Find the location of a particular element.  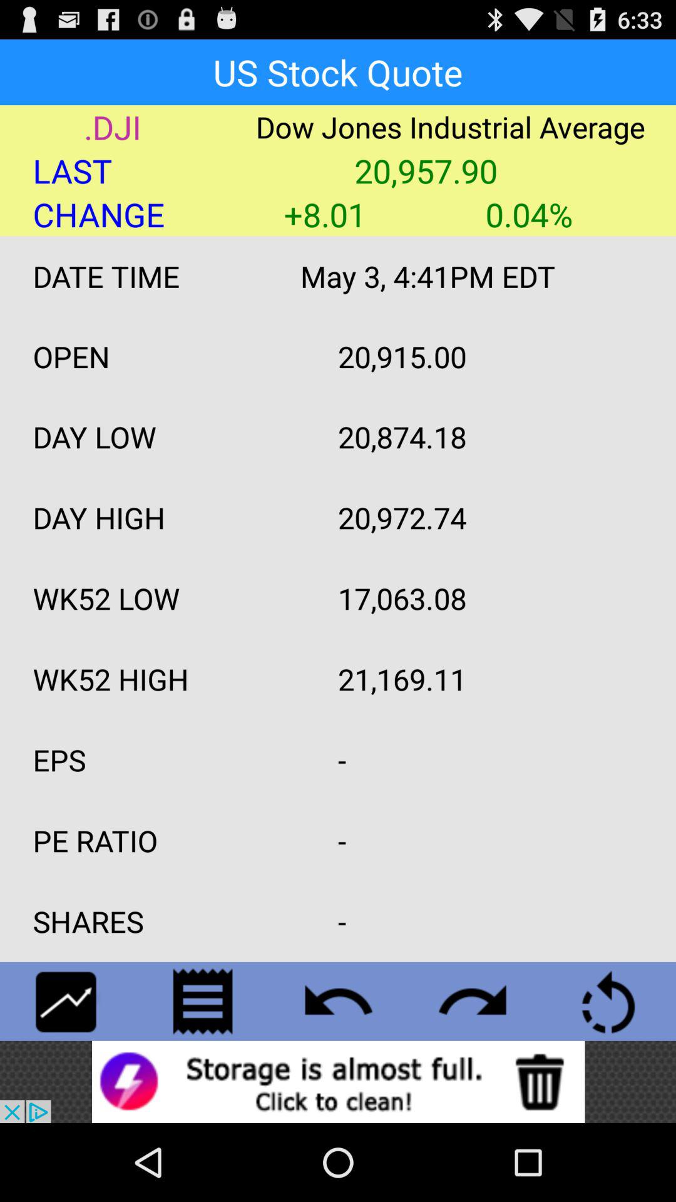

advertisement about storage is located at coordinates (338, 1082).